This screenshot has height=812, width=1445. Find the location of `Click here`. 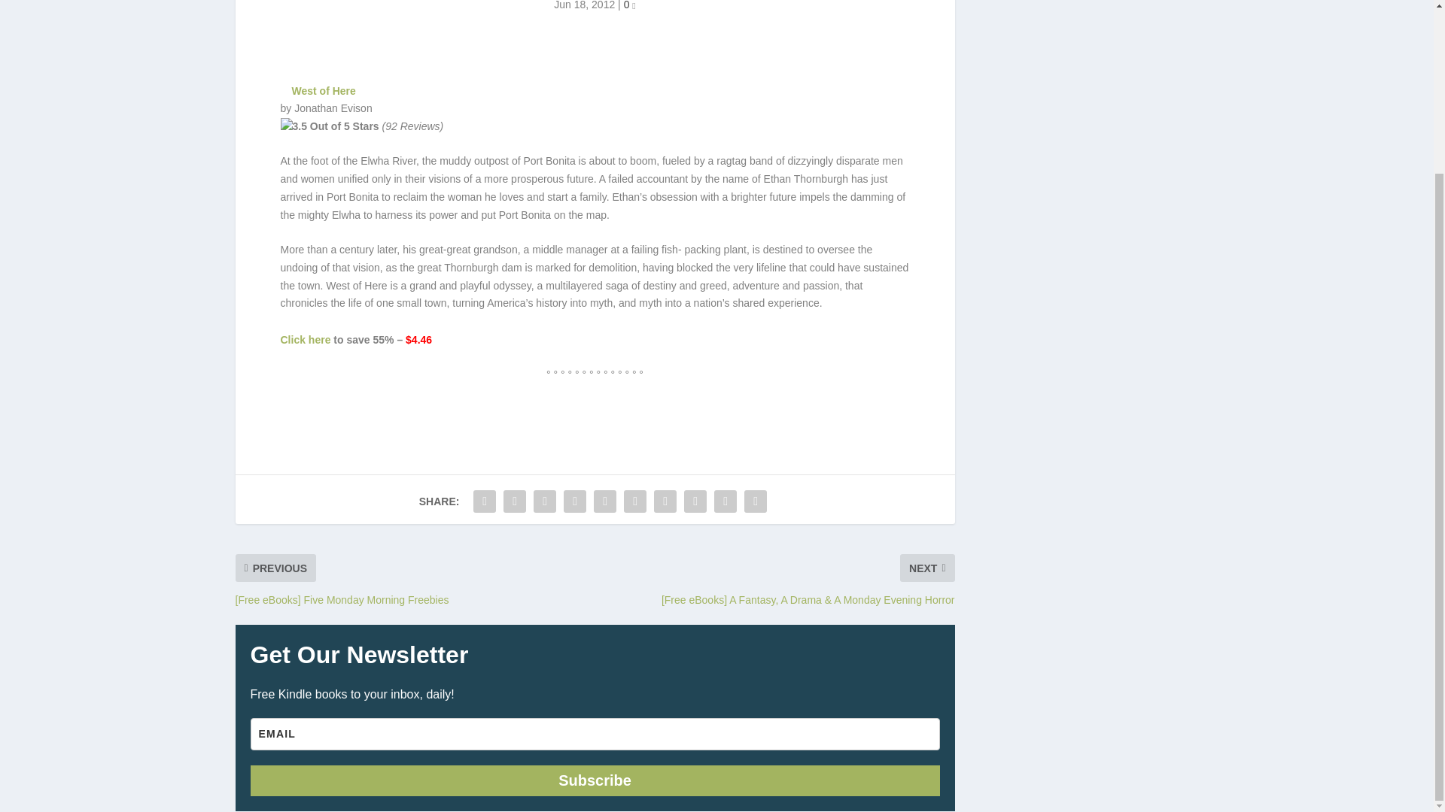

Click here is located at coordinates (306, 340).